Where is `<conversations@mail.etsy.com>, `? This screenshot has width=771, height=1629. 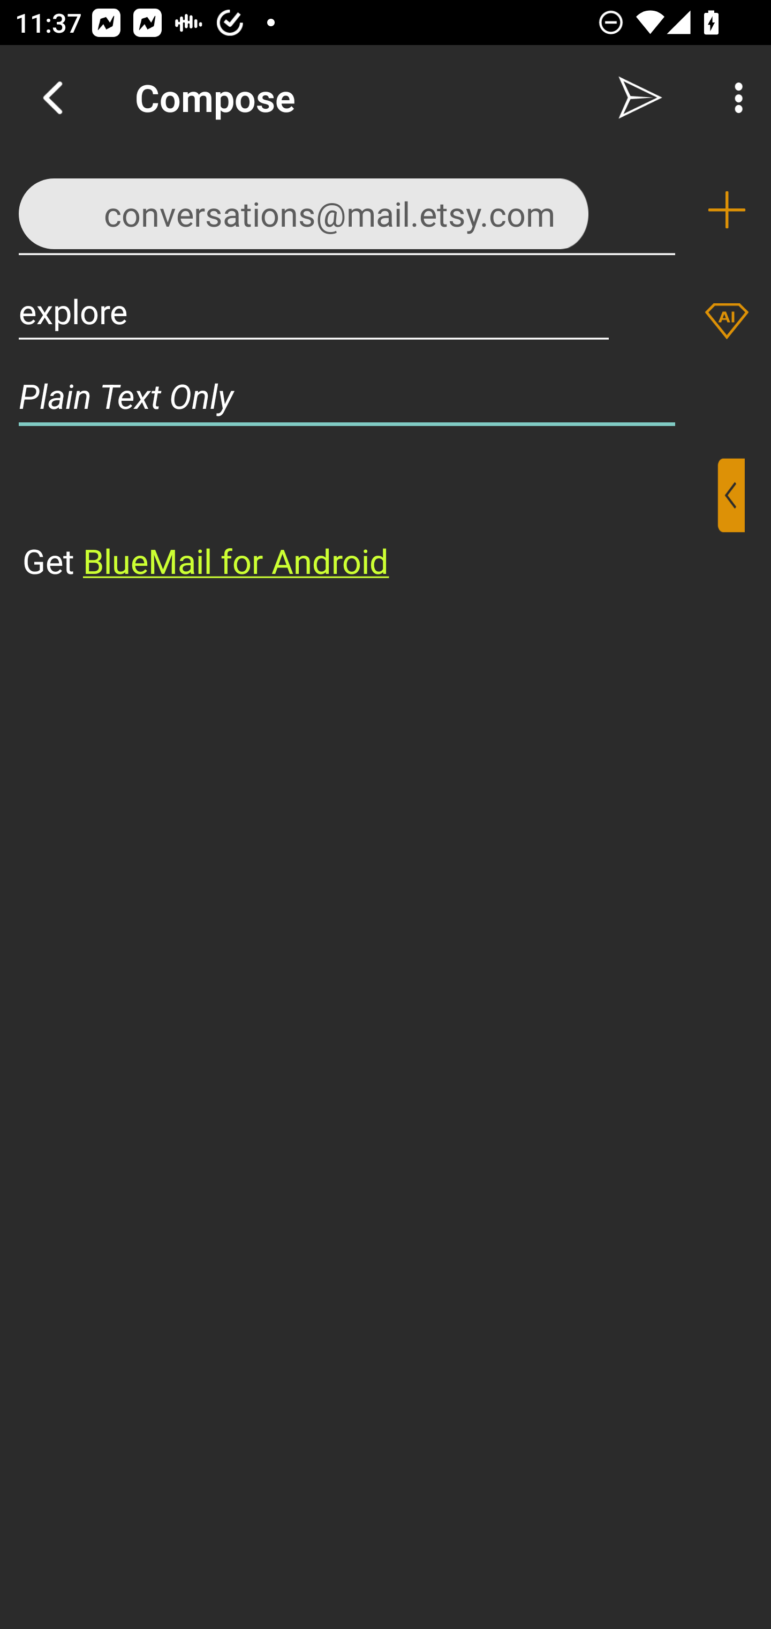 <conversations@mail.etsy.com>,  is located at coordinates (347, 209).